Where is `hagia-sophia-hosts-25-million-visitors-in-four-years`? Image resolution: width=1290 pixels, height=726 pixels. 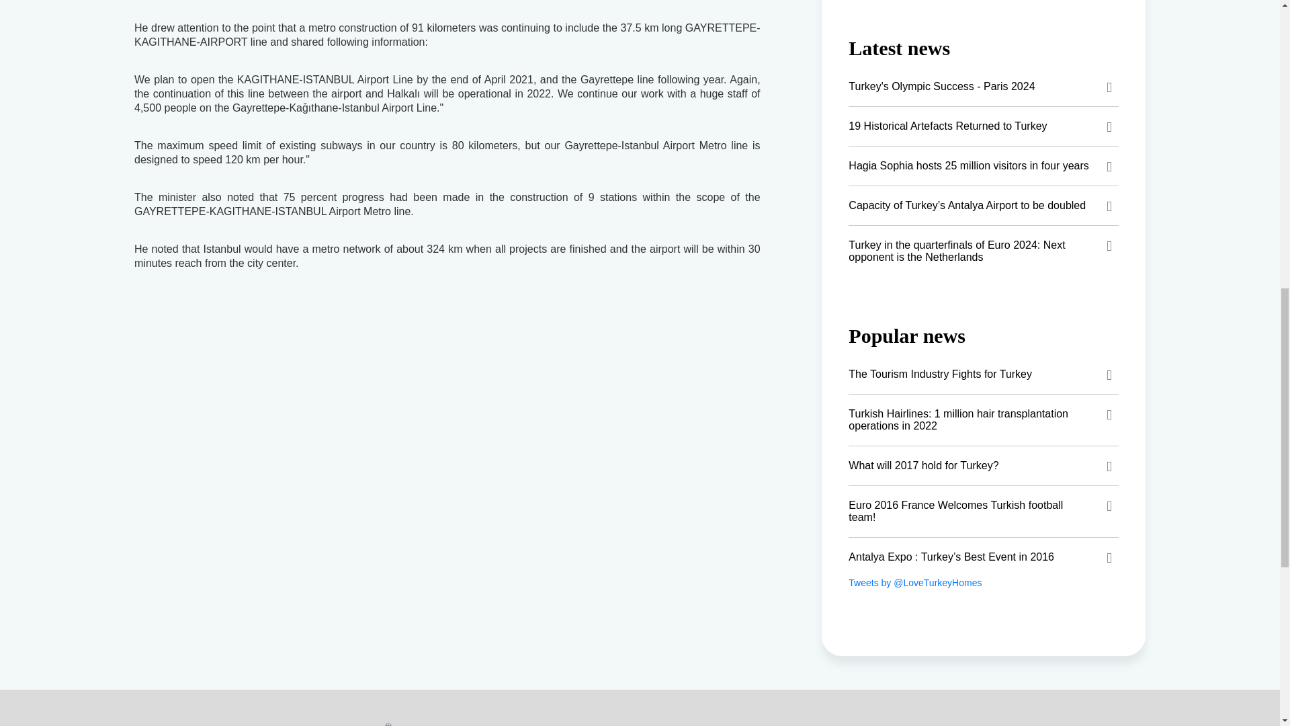 hagia-sophia-hosts-25-million-visitors-in-four-years is located at coordinates (984, 166).